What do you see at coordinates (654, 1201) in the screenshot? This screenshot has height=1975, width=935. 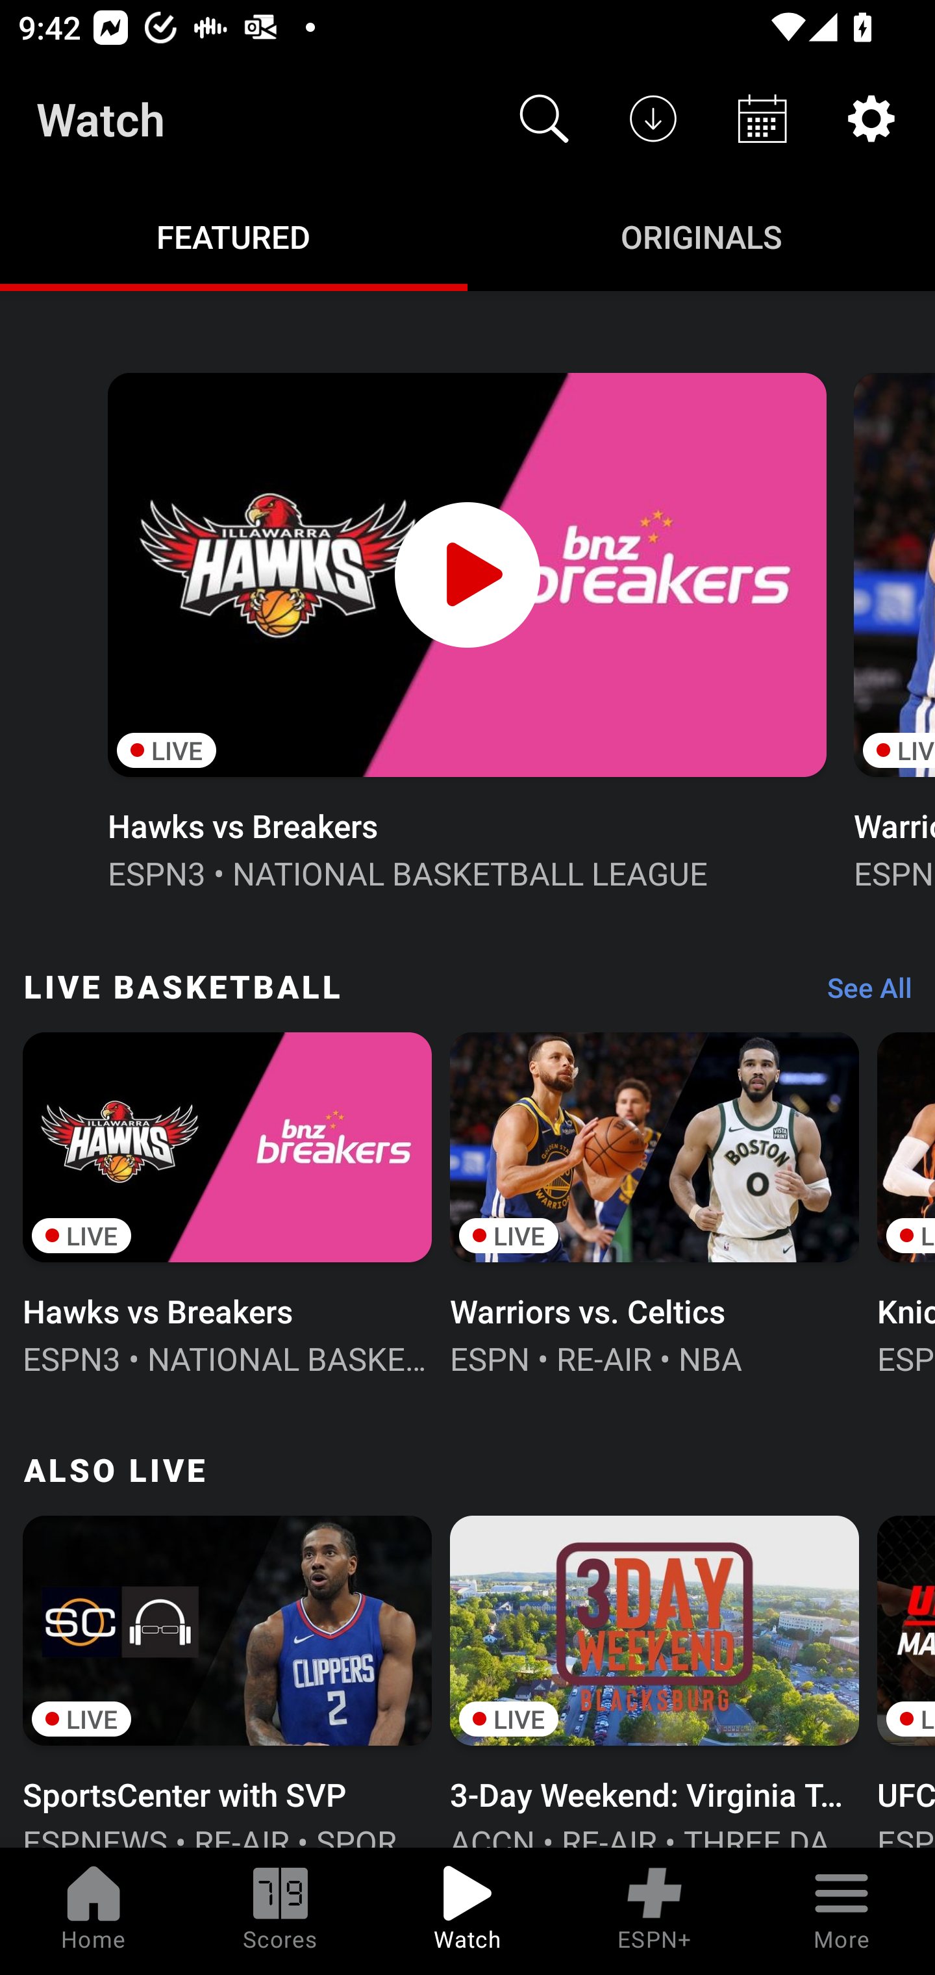 I see `LIVE Warriors vs. Celtics ESPN • RE-AIR • NBA` at bounding box center [654, 1201].